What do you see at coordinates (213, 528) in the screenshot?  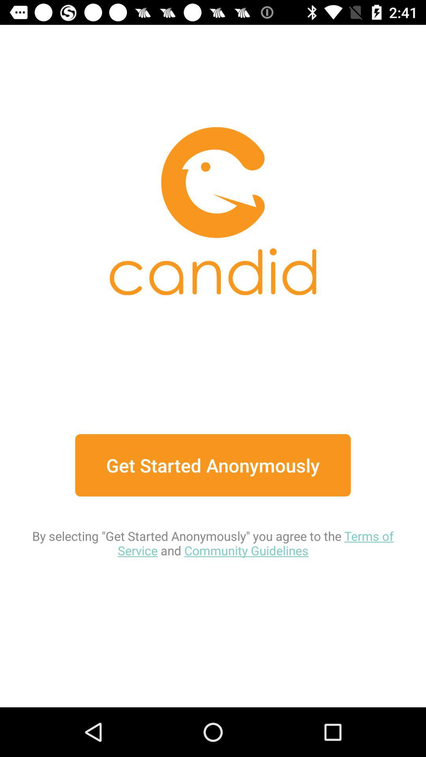 I see `choose the by selecting get item` at bounding box center [213, 528].